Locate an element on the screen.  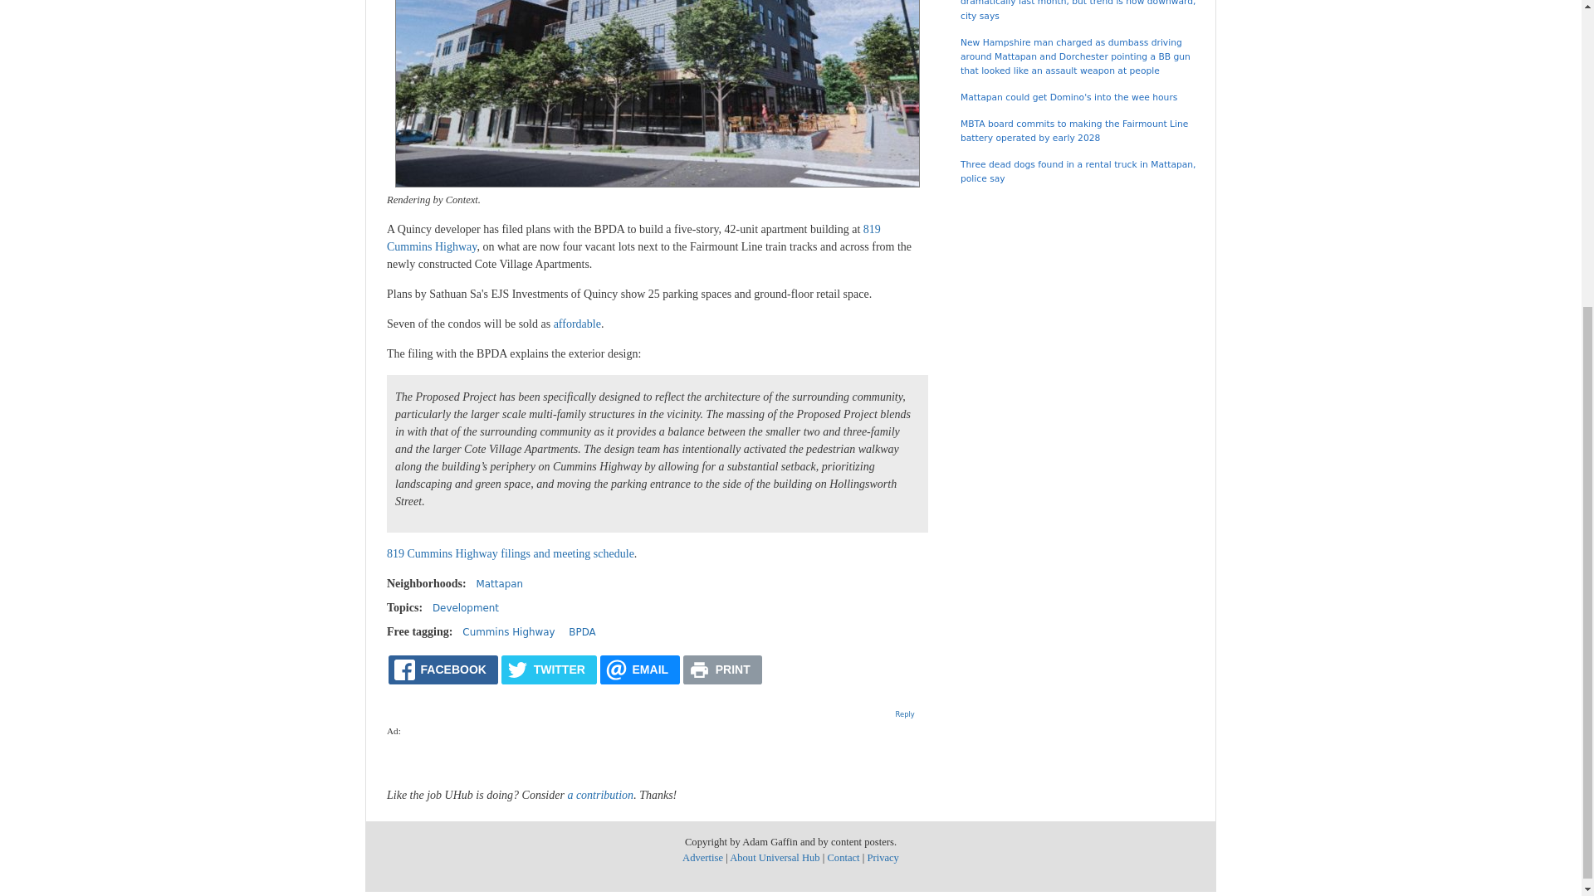
FACEBOOK is located at coordinates (443, 670).